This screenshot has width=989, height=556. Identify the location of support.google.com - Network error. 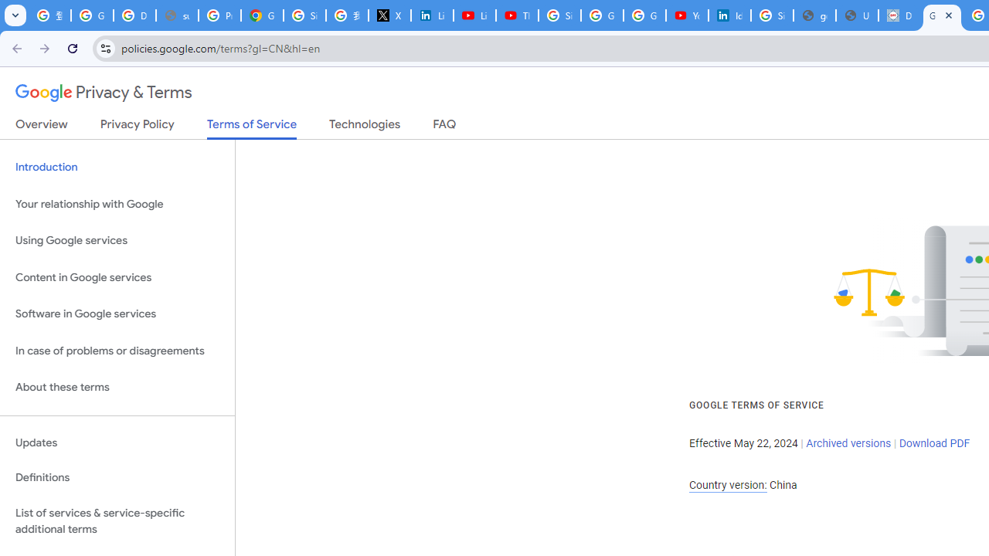
(178, 15).